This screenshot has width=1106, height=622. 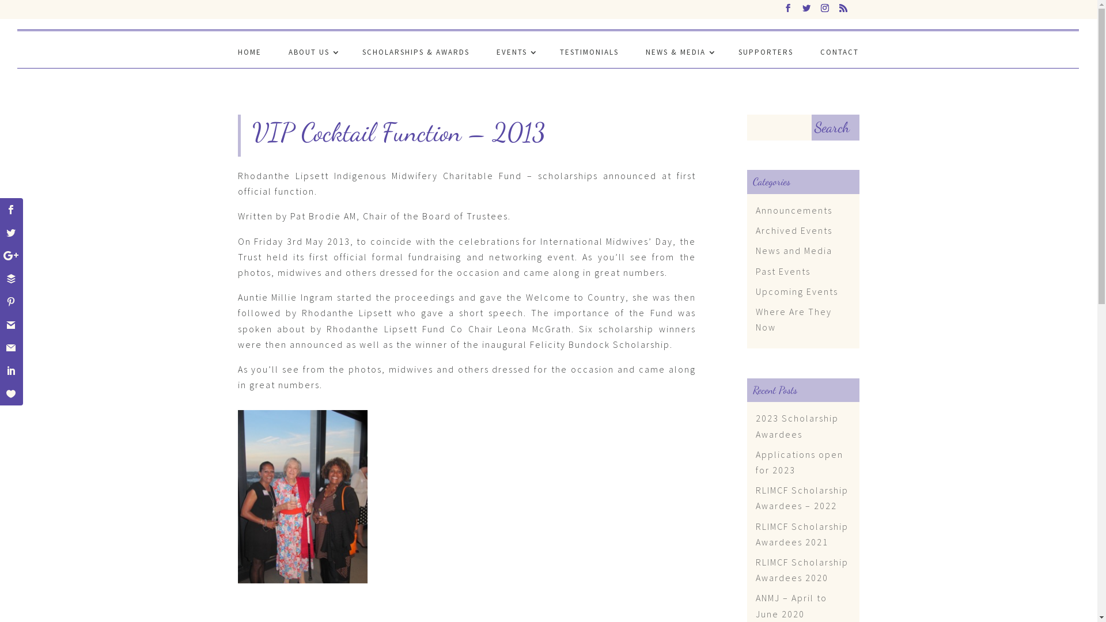 I want to click on RLIMCF Scholarship Awardees 2021, so click(x=802, y=534).